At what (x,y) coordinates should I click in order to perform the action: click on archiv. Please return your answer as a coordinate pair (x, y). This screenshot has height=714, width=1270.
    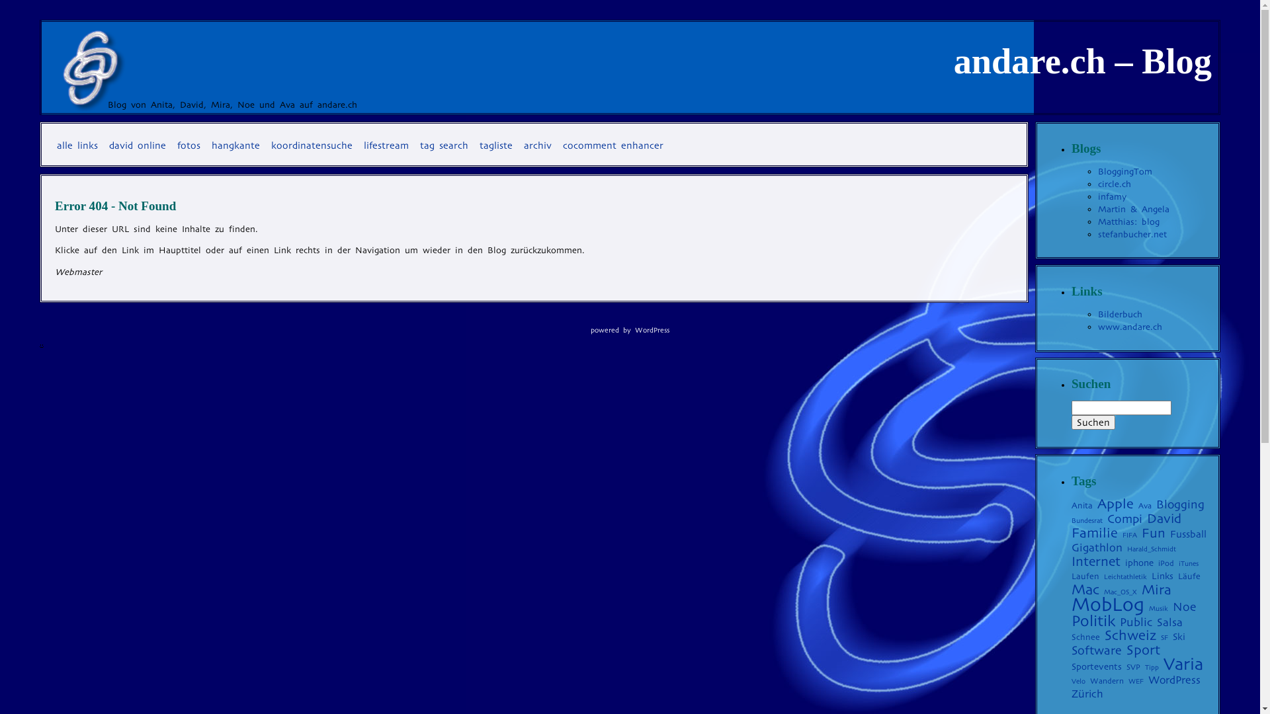
    Looking at the image, I should click on (538, 145).